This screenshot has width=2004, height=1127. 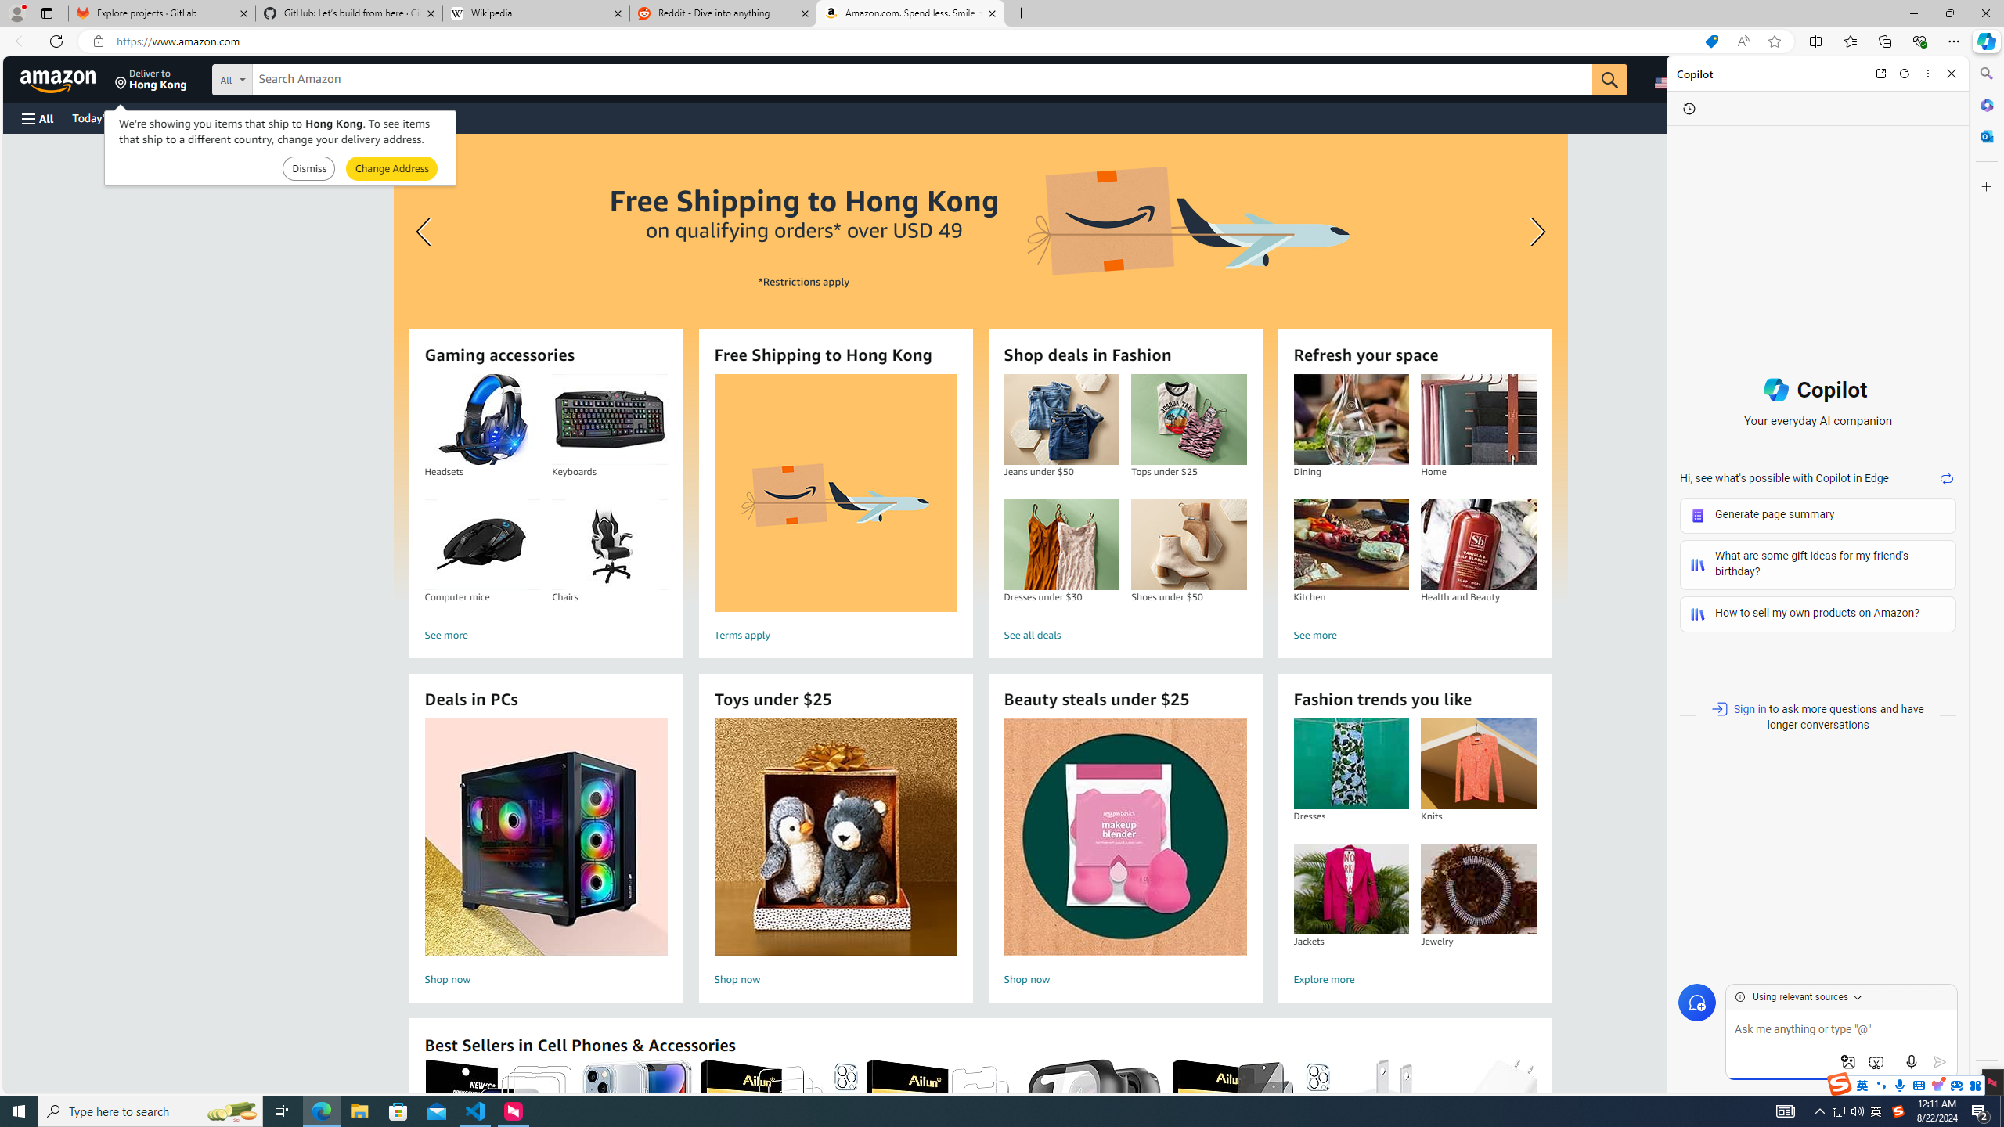 I want to click on Health and Beauty, so click(x=1479, y=545).